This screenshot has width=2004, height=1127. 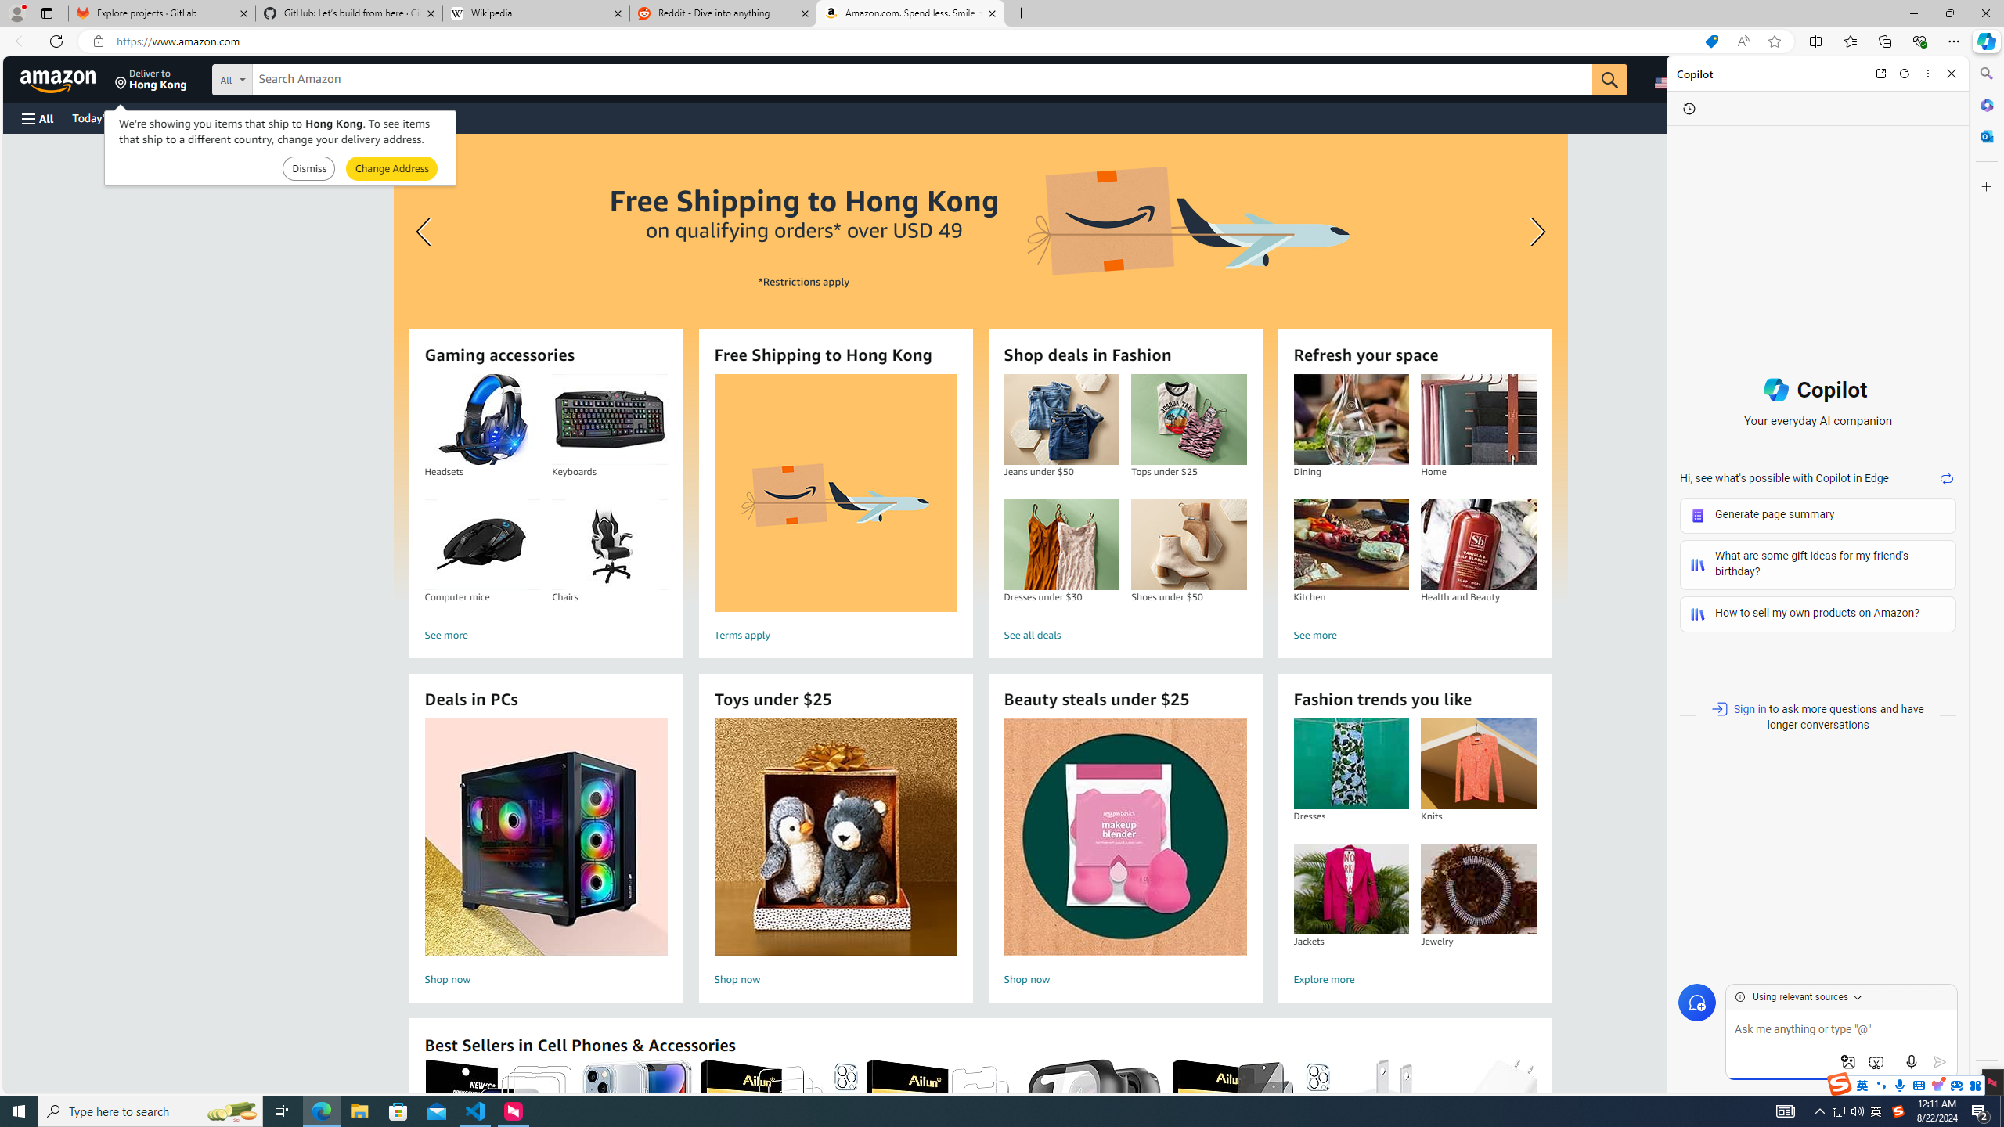 I want to click on Health and Beauty, so click(x=1479, y=545).